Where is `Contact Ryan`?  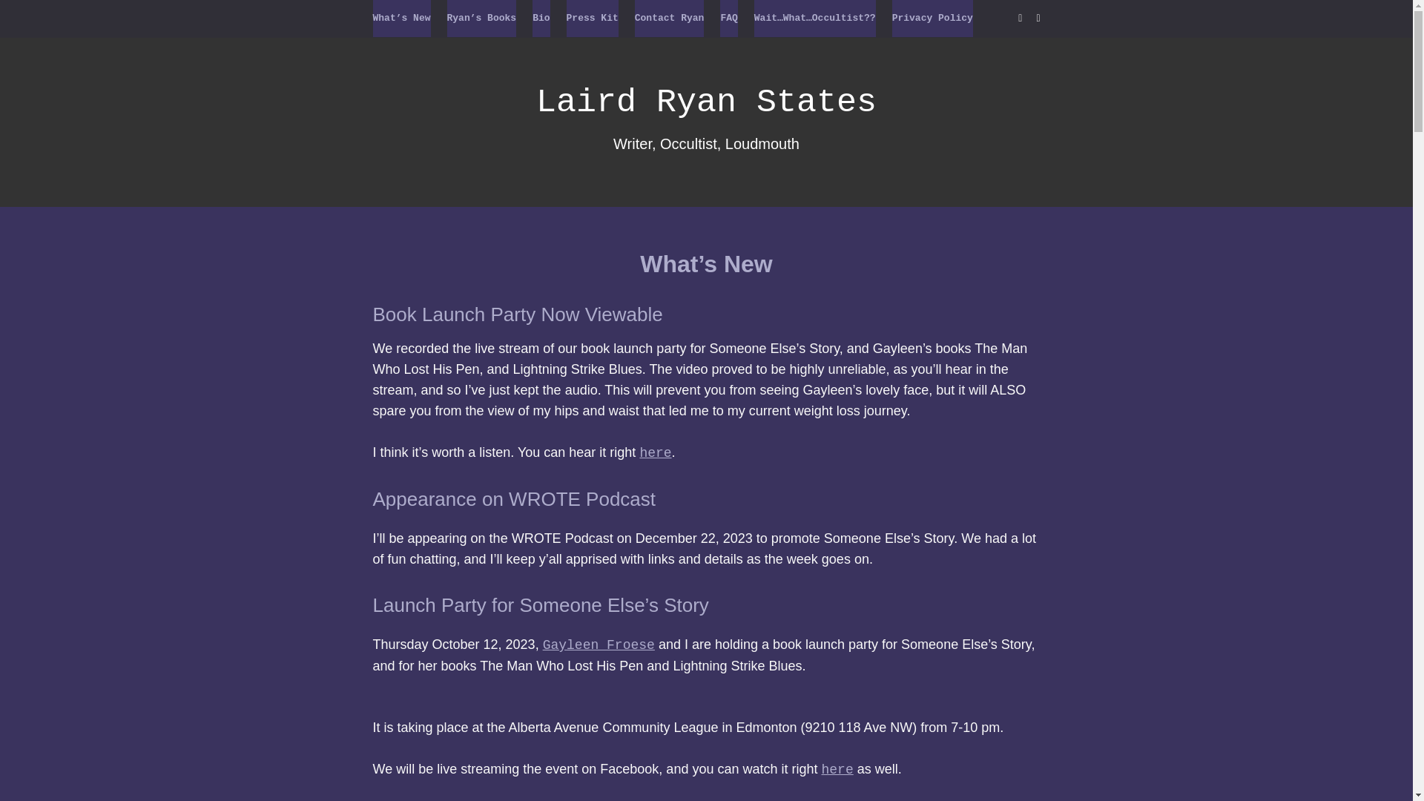
Contact Ryan is located at coordinates (670, 18).